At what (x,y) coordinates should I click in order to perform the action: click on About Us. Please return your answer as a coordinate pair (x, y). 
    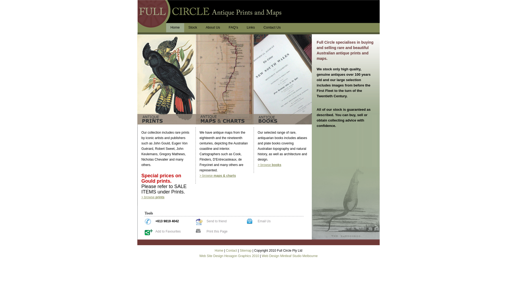
    Looking at the image, I should click on (213, 28).